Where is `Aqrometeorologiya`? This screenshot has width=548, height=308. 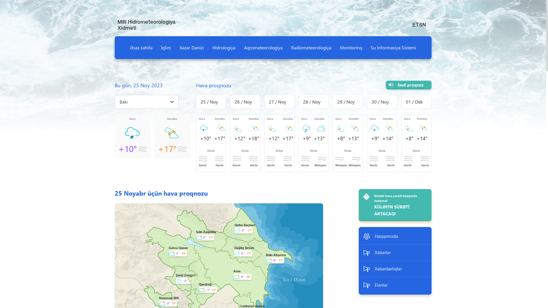
Aqrometeorologiya is located at coordinates (263, 48).